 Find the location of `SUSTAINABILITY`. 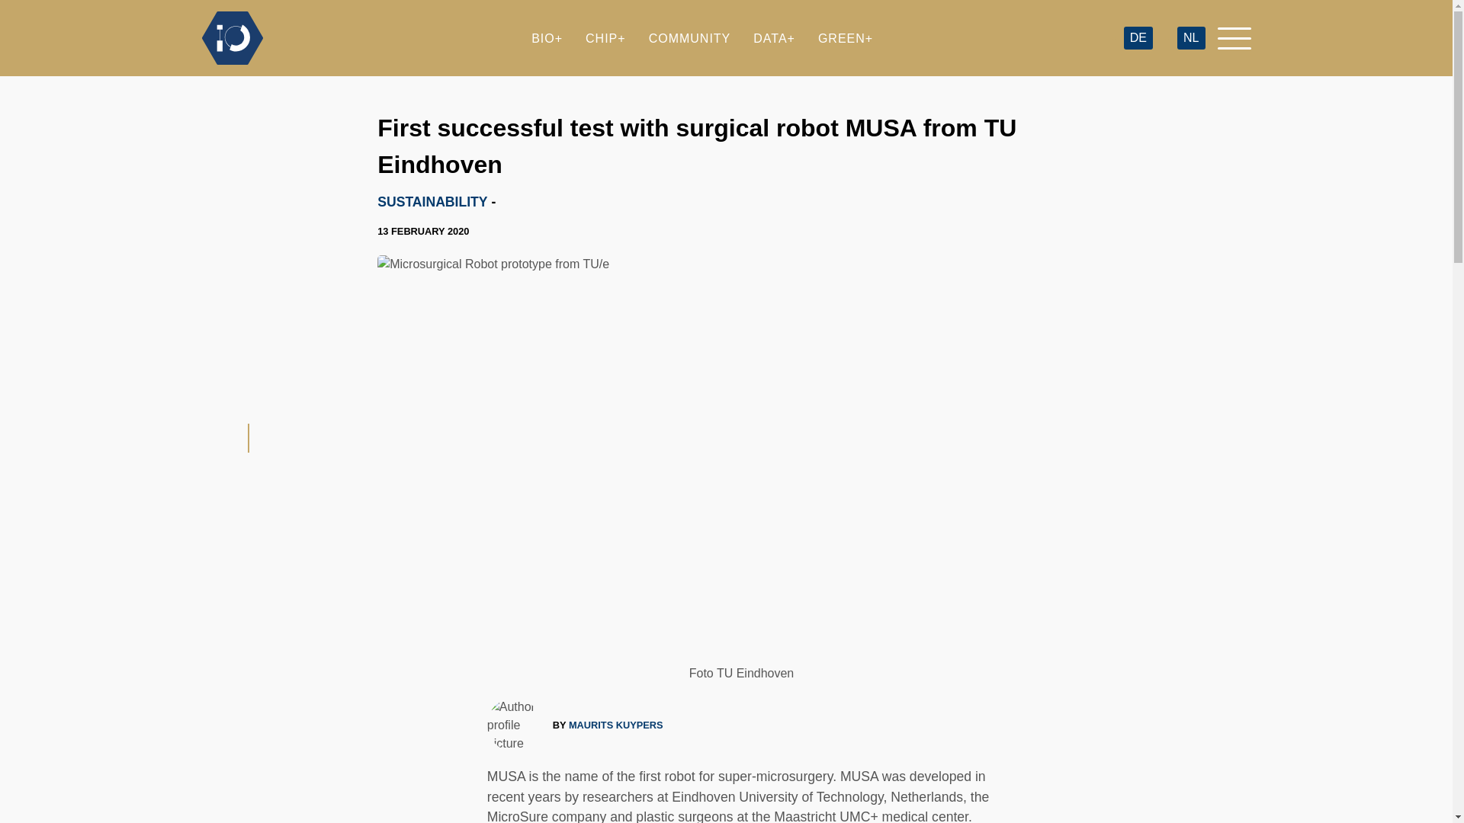

SUSTAINABILITY is located at coordinates (432, 201).